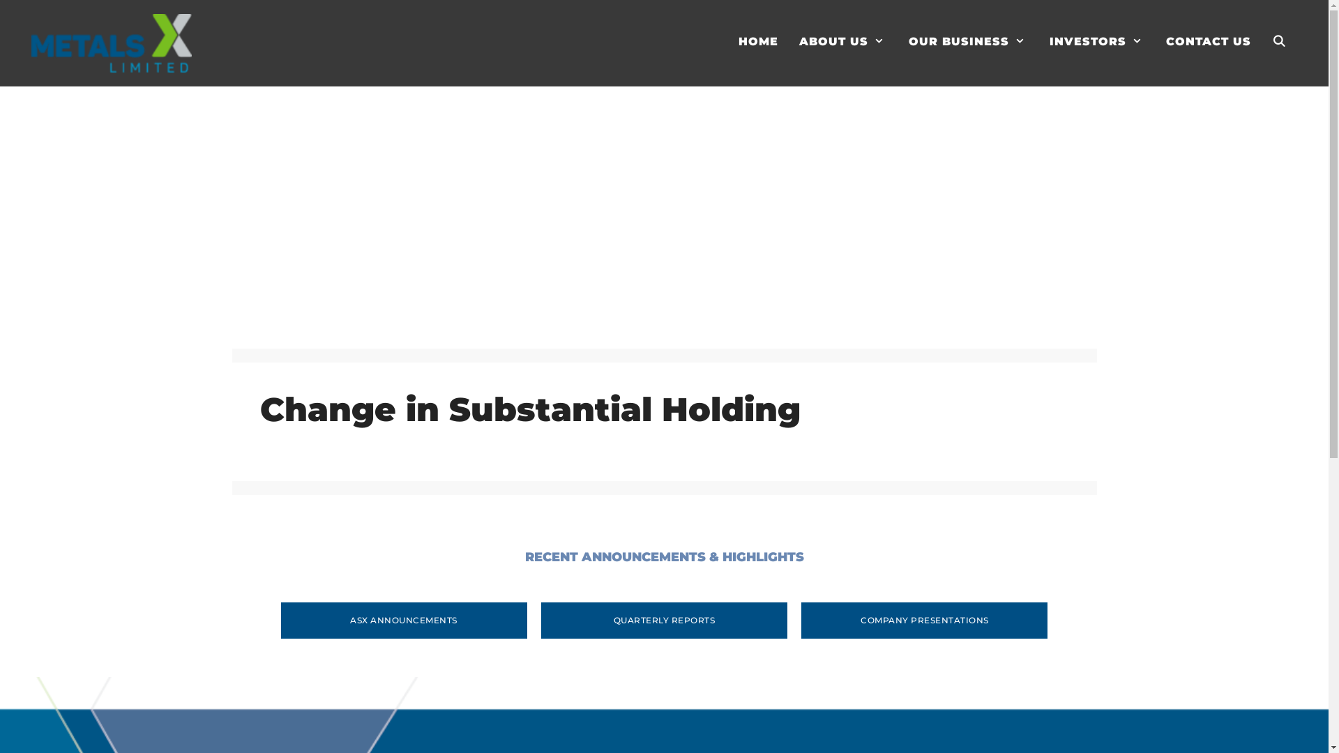 This screenshot has height=753, width=1339. What do you see at coordinates (664, 621) in the screenshot?
I see `QUARTERLY REPORTS` at bounding box center [664, 621].